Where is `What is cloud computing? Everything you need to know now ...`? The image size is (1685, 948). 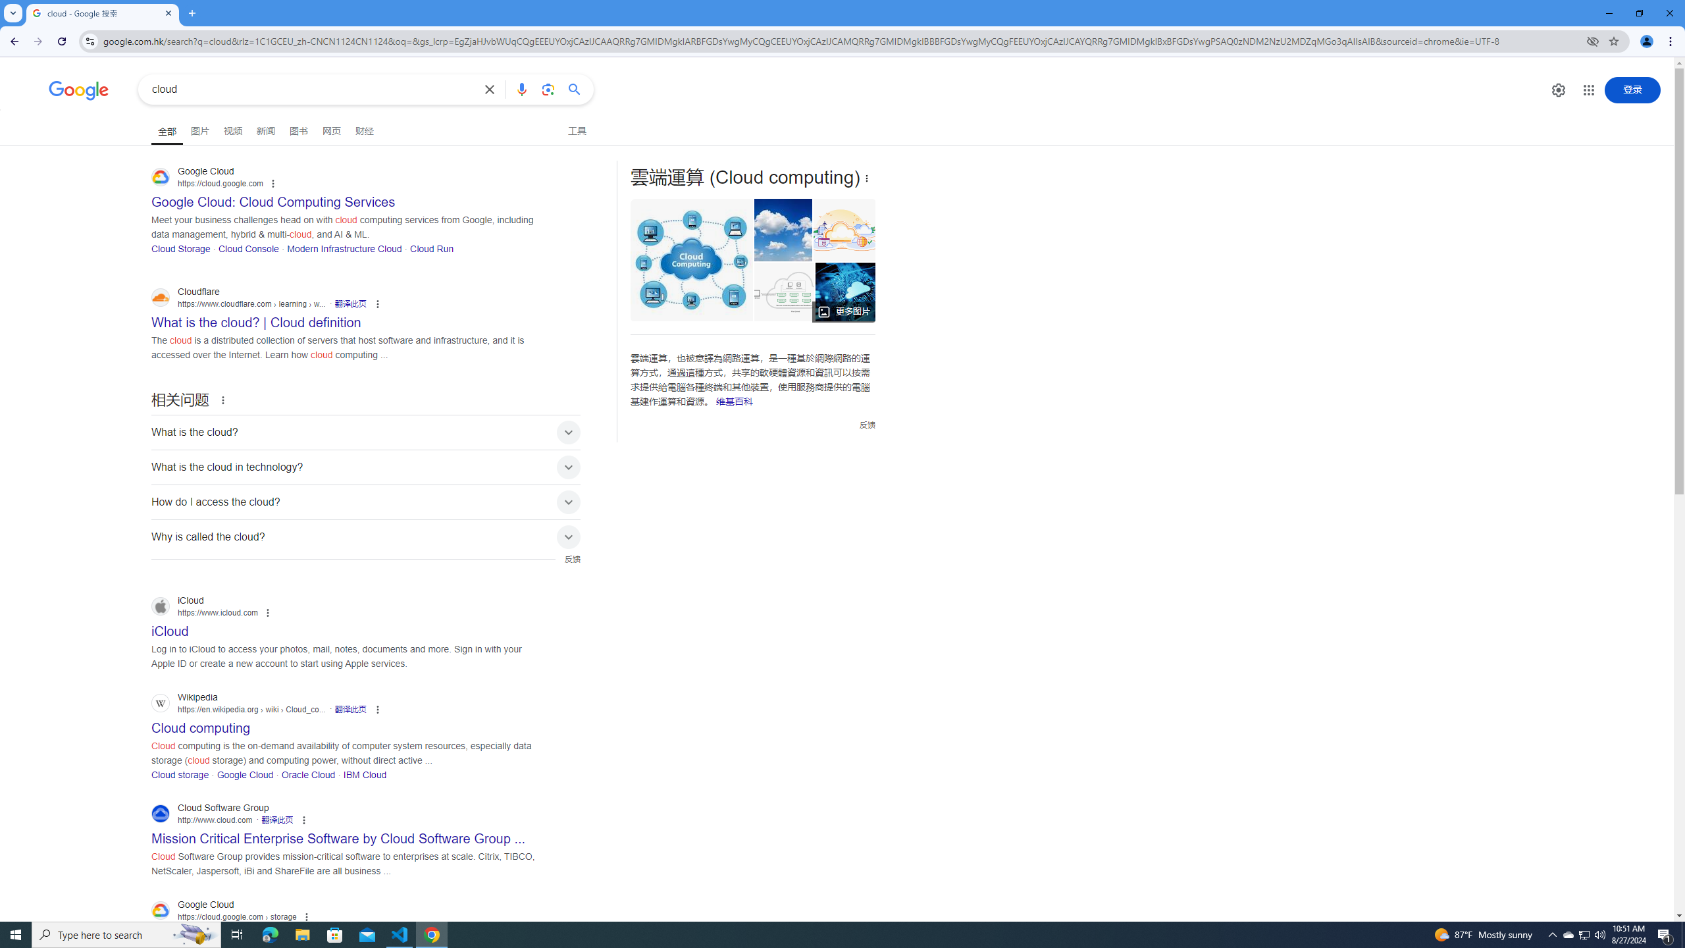 What is cloud computing? Everything you need to know now ... is located at coordinates (860, 292).